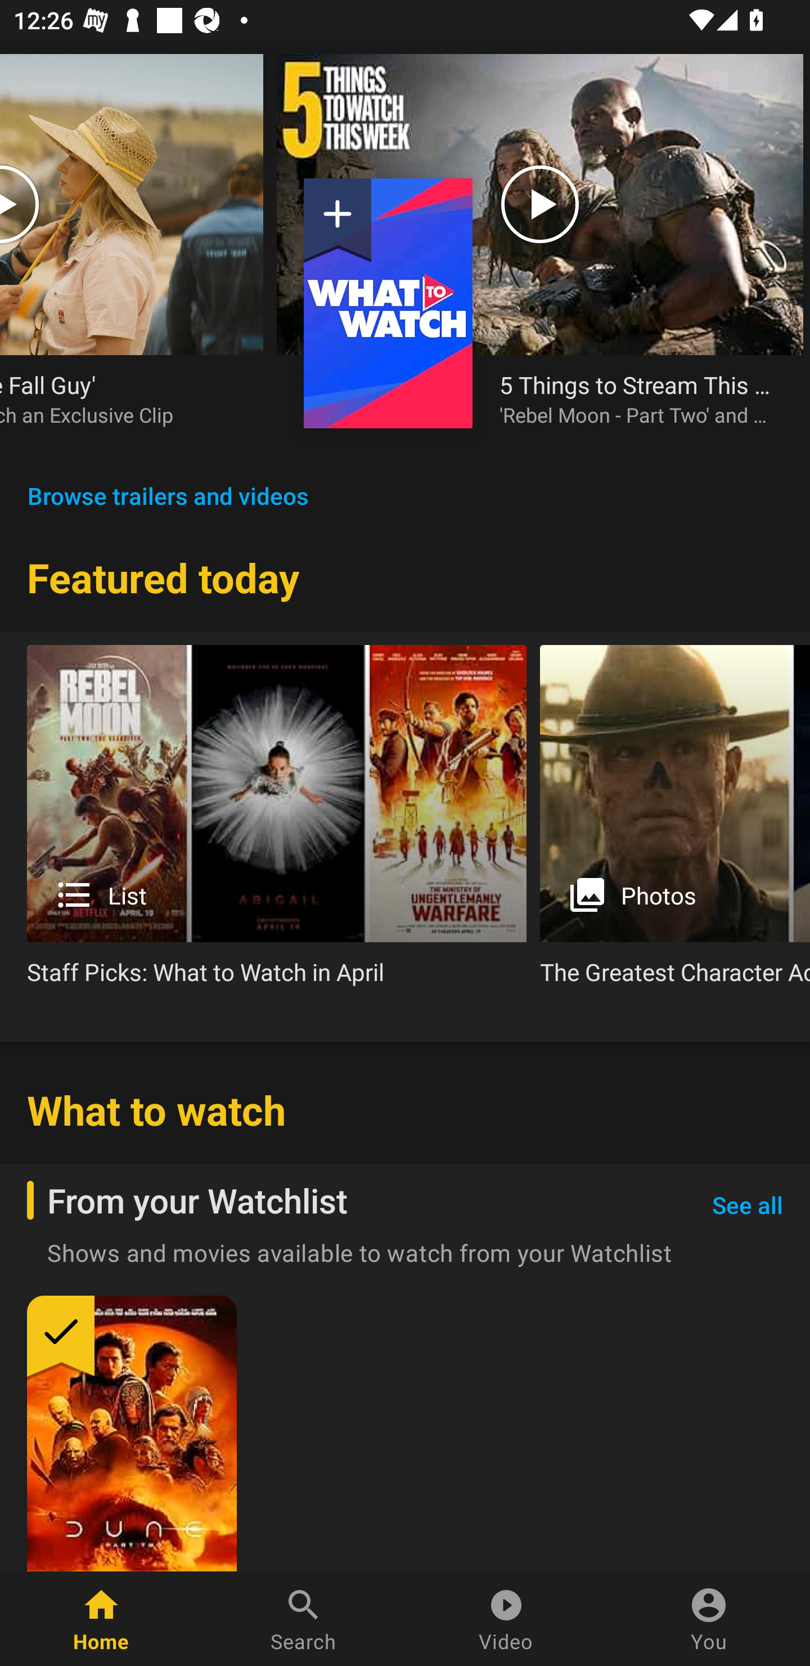 Image resolution: width=810 pixels, height=1666 pixels. What do you see at coordinates (506, 1619) in the screenshot?
I see `Video` at bounding box center [506, 1619].